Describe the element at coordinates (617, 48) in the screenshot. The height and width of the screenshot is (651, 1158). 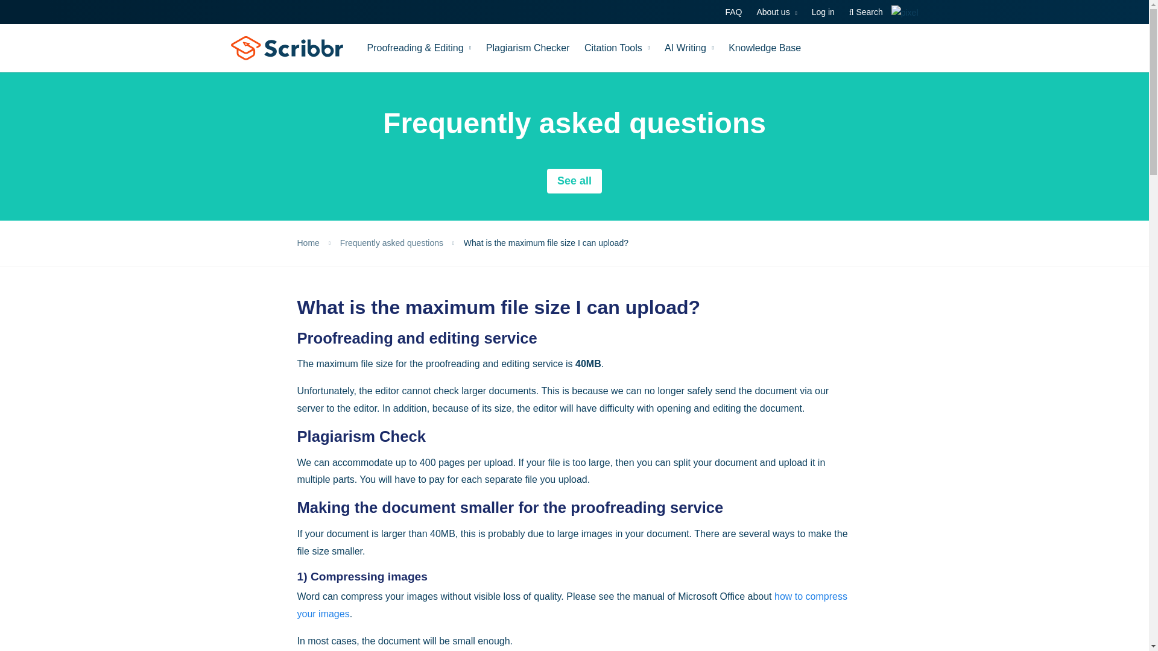
I see `Citation Tools` at that location.